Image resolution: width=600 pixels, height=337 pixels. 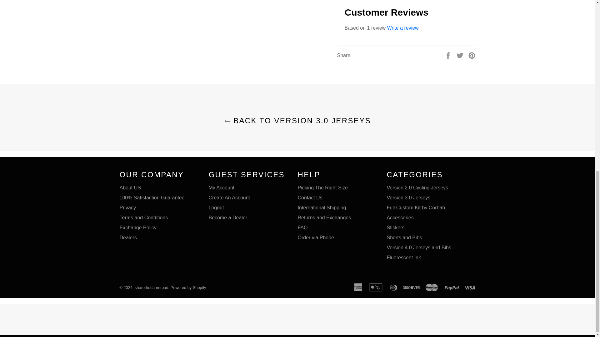 I want to click on Tweet on Twitter, so click(x=461, y=55).